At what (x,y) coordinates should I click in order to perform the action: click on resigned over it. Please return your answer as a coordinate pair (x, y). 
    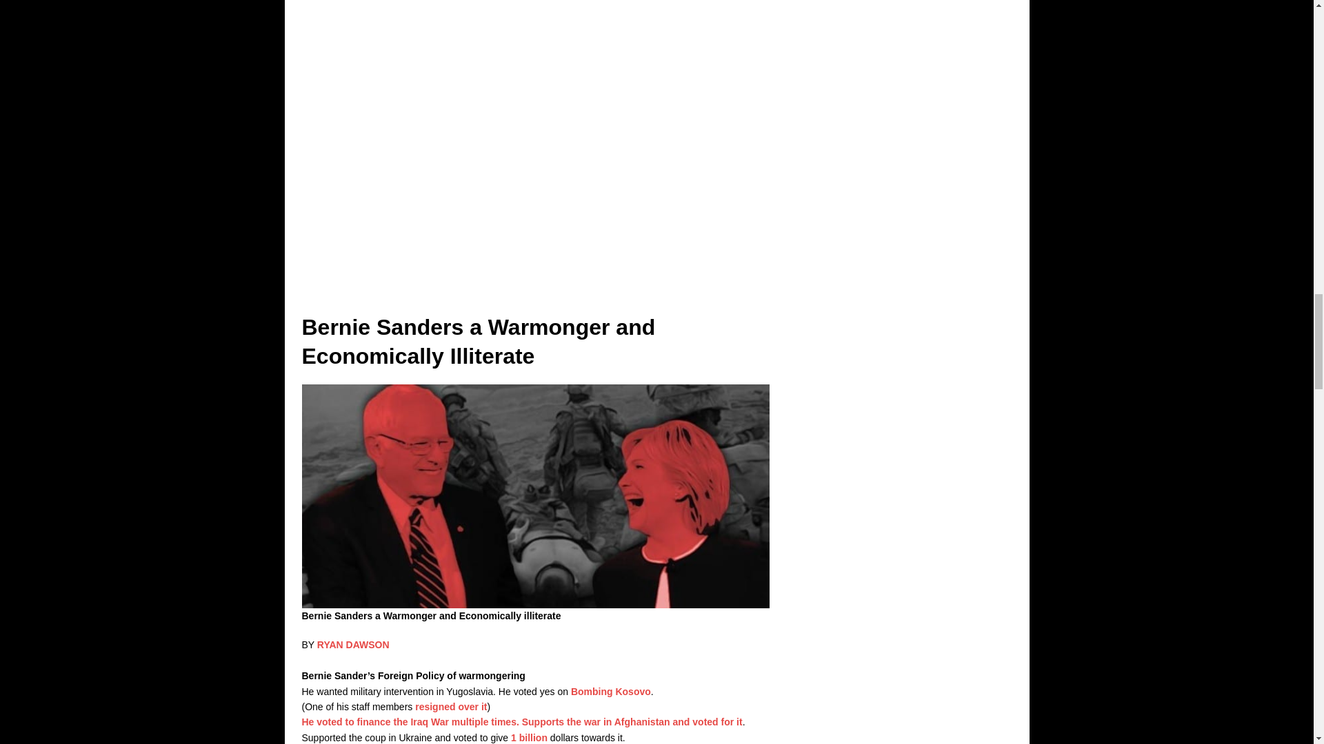
    Looking at the image, I should click on (451, 707).